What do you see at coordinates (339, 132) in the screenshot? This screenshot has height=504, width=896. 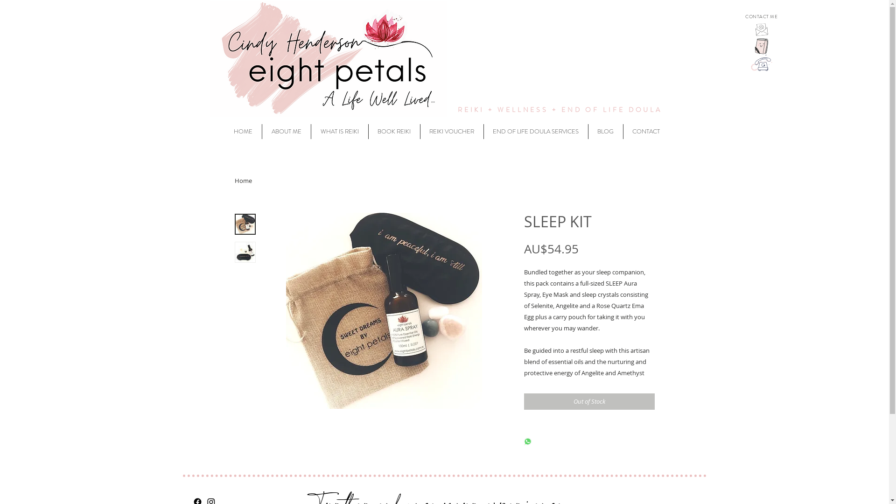 I see `WHAT IS REIKI` at bounding box center [339, 132].